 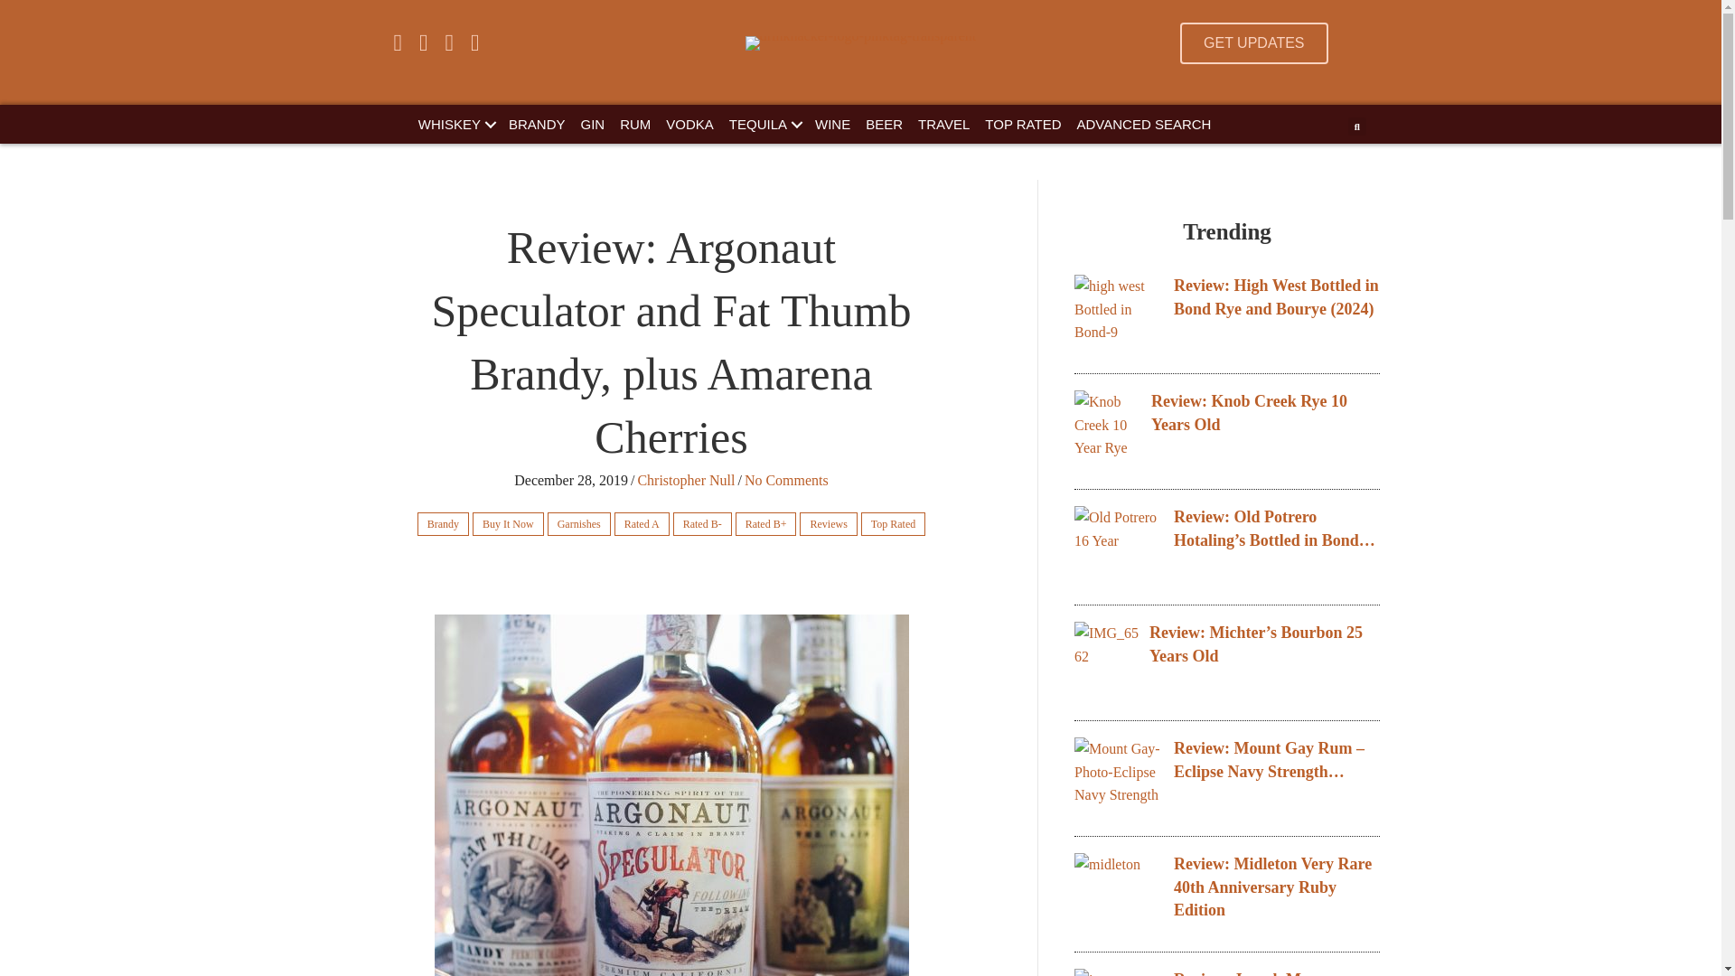 I want to click on TEQUILA, so click(x=764, y=123).